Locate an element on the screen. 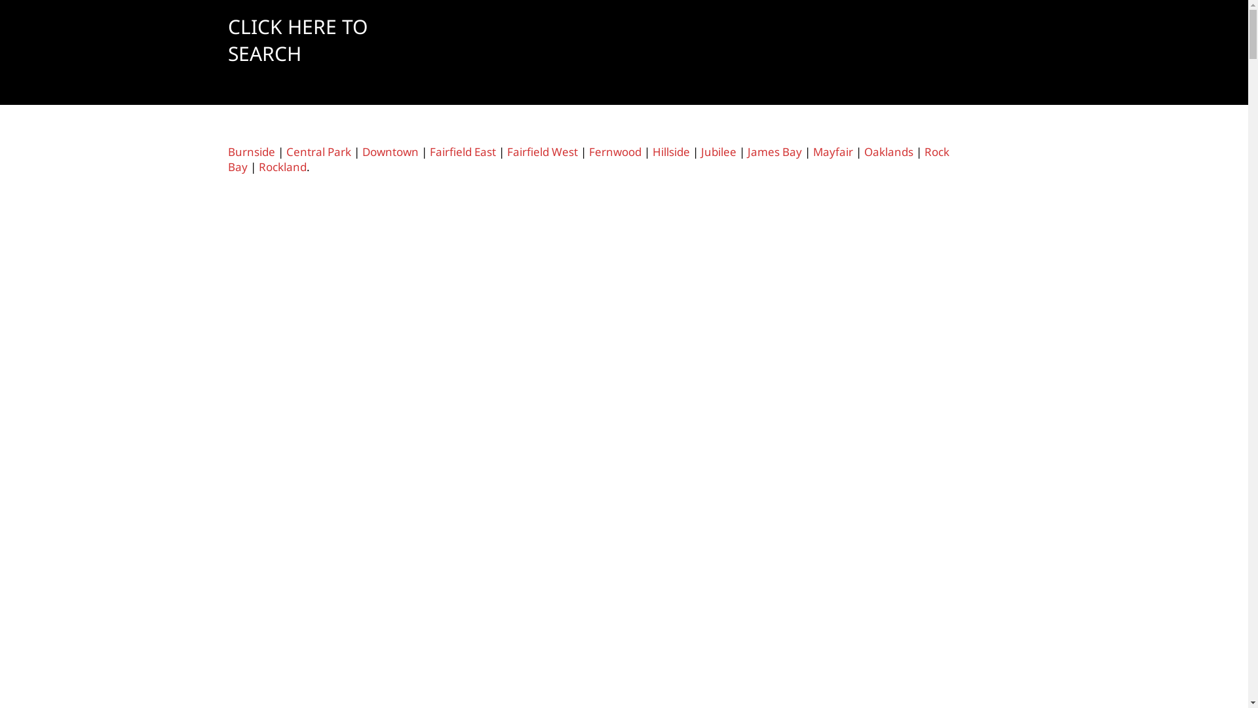 The height and width of the screenshot is (708, 1258). RESOURCES is located at coordinates (902, 42).